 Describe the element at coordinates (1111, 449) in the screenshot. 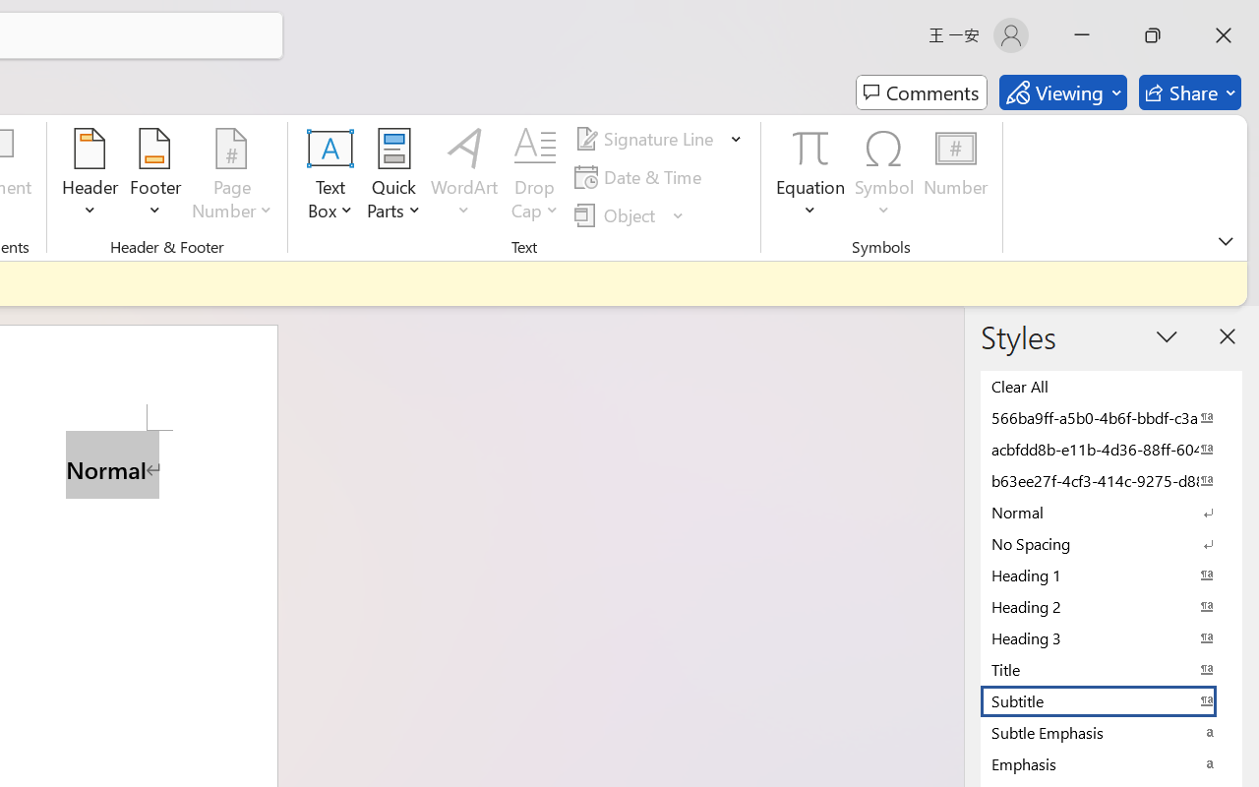

I see `acbfdd8b-e11b-4d36-88ff-6049b138f862` at that location.